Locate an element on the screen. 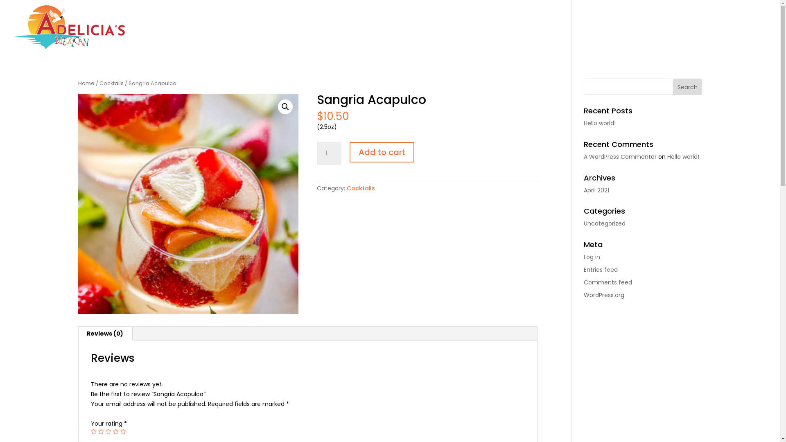 Image resolution: width=786 pixels, height=442 pixels. Cocktails is located at coordinates (111, 83).